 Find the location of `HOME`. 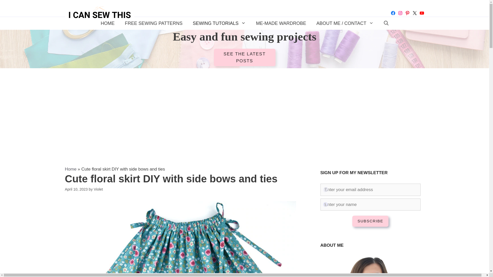

HOME is located at coordinates (108, 23).